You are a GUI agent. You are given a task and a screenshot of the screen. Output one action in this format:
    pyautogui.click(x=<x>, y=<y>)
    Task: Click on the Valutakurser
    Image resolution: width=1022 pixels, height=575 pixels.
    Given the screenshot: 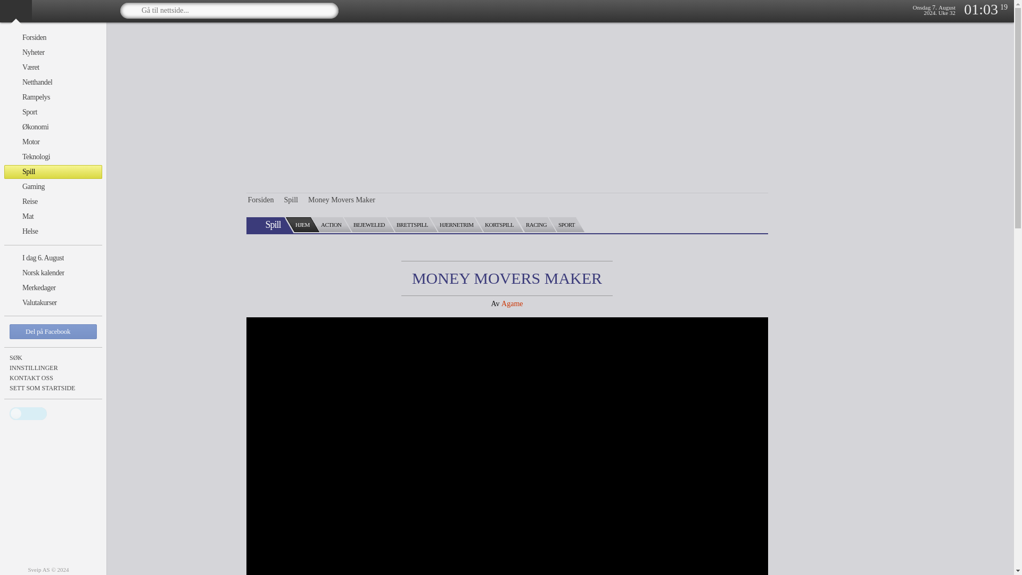 What is the action you would take?
    pyautogui.click(x=53, y=303)
    